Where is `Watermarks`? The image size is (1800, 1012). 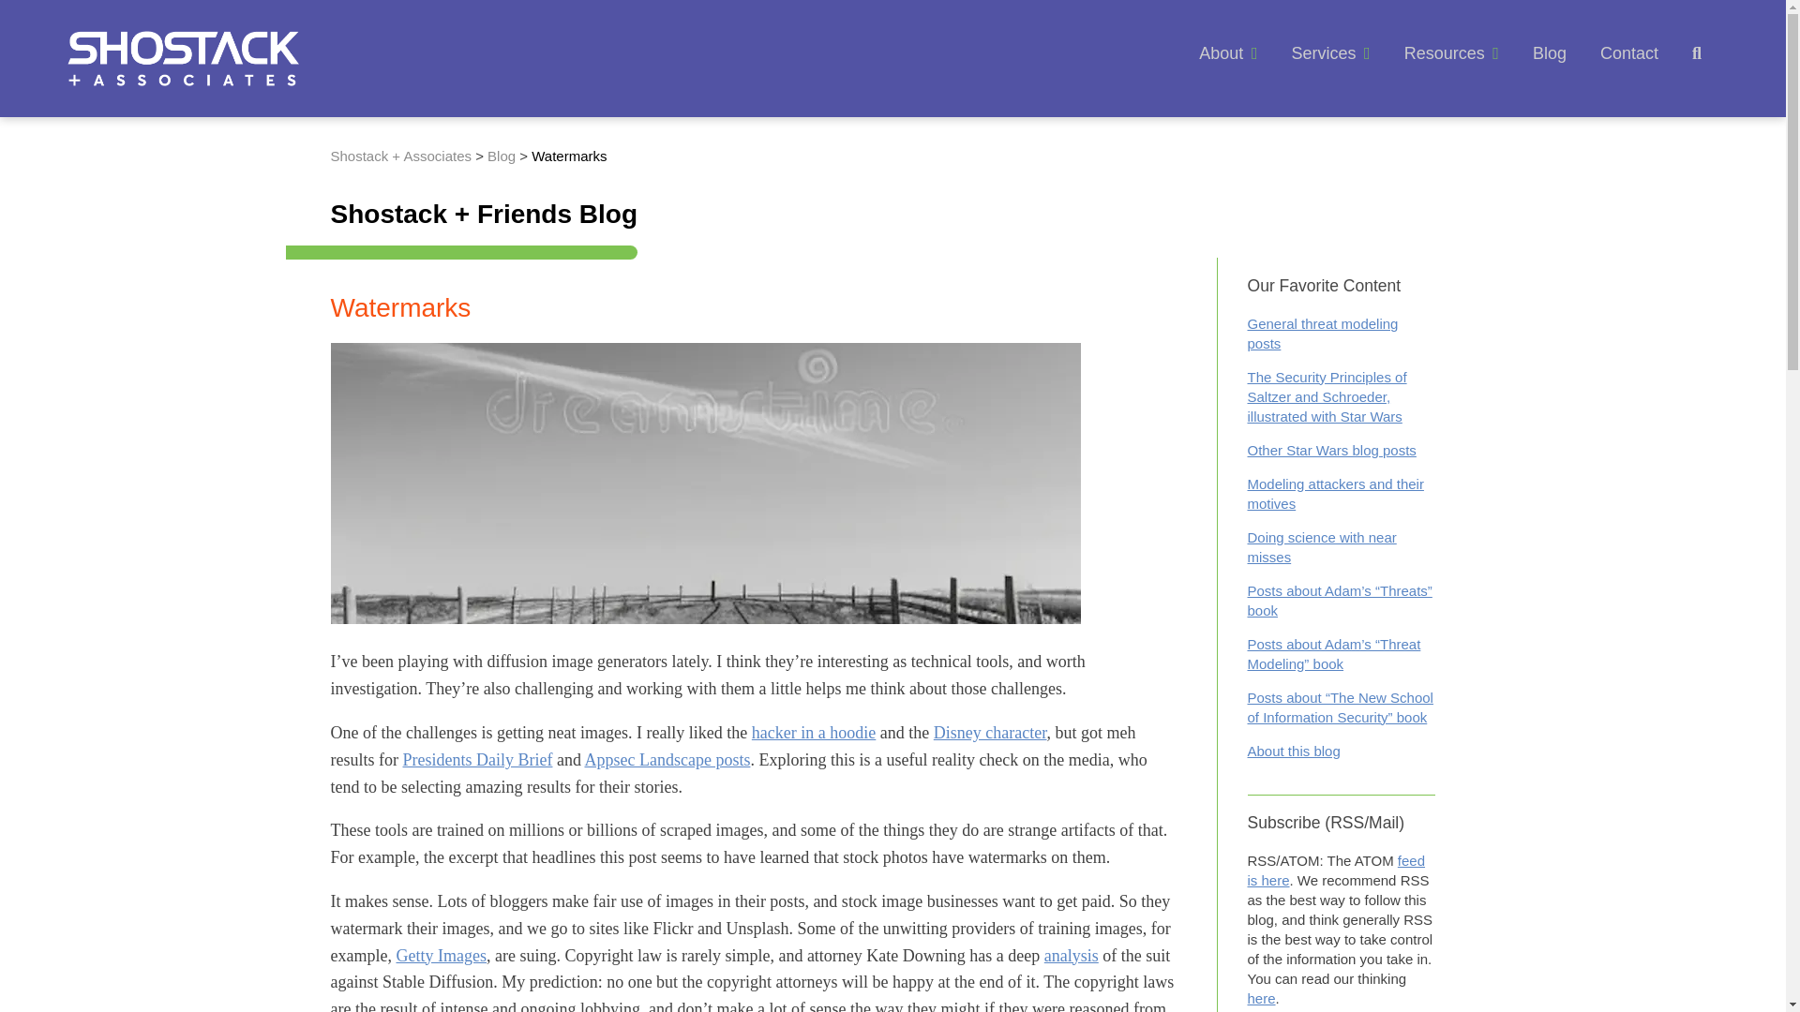 Watermarks is located at coordinates (568, 156).